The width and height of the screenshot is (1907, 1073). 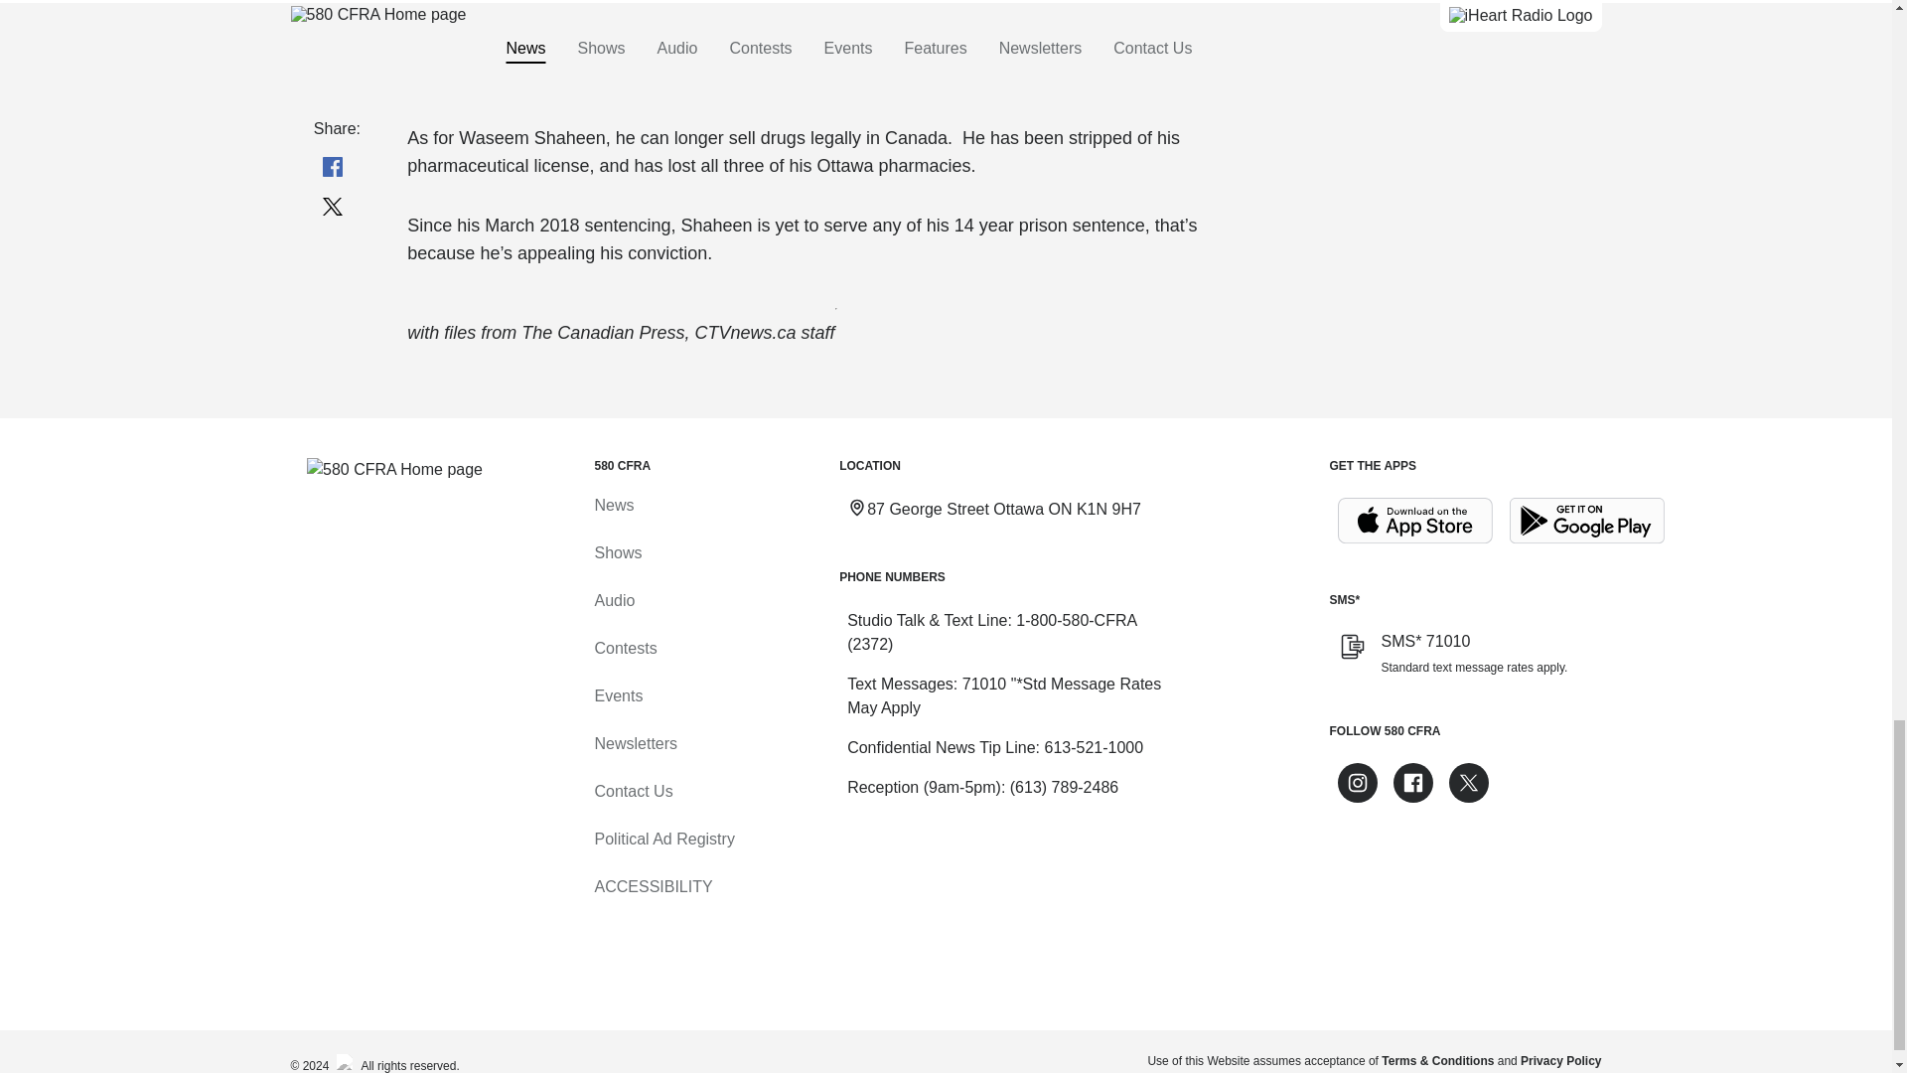 I want to click on Newsletters, so click(x=635, y=743).